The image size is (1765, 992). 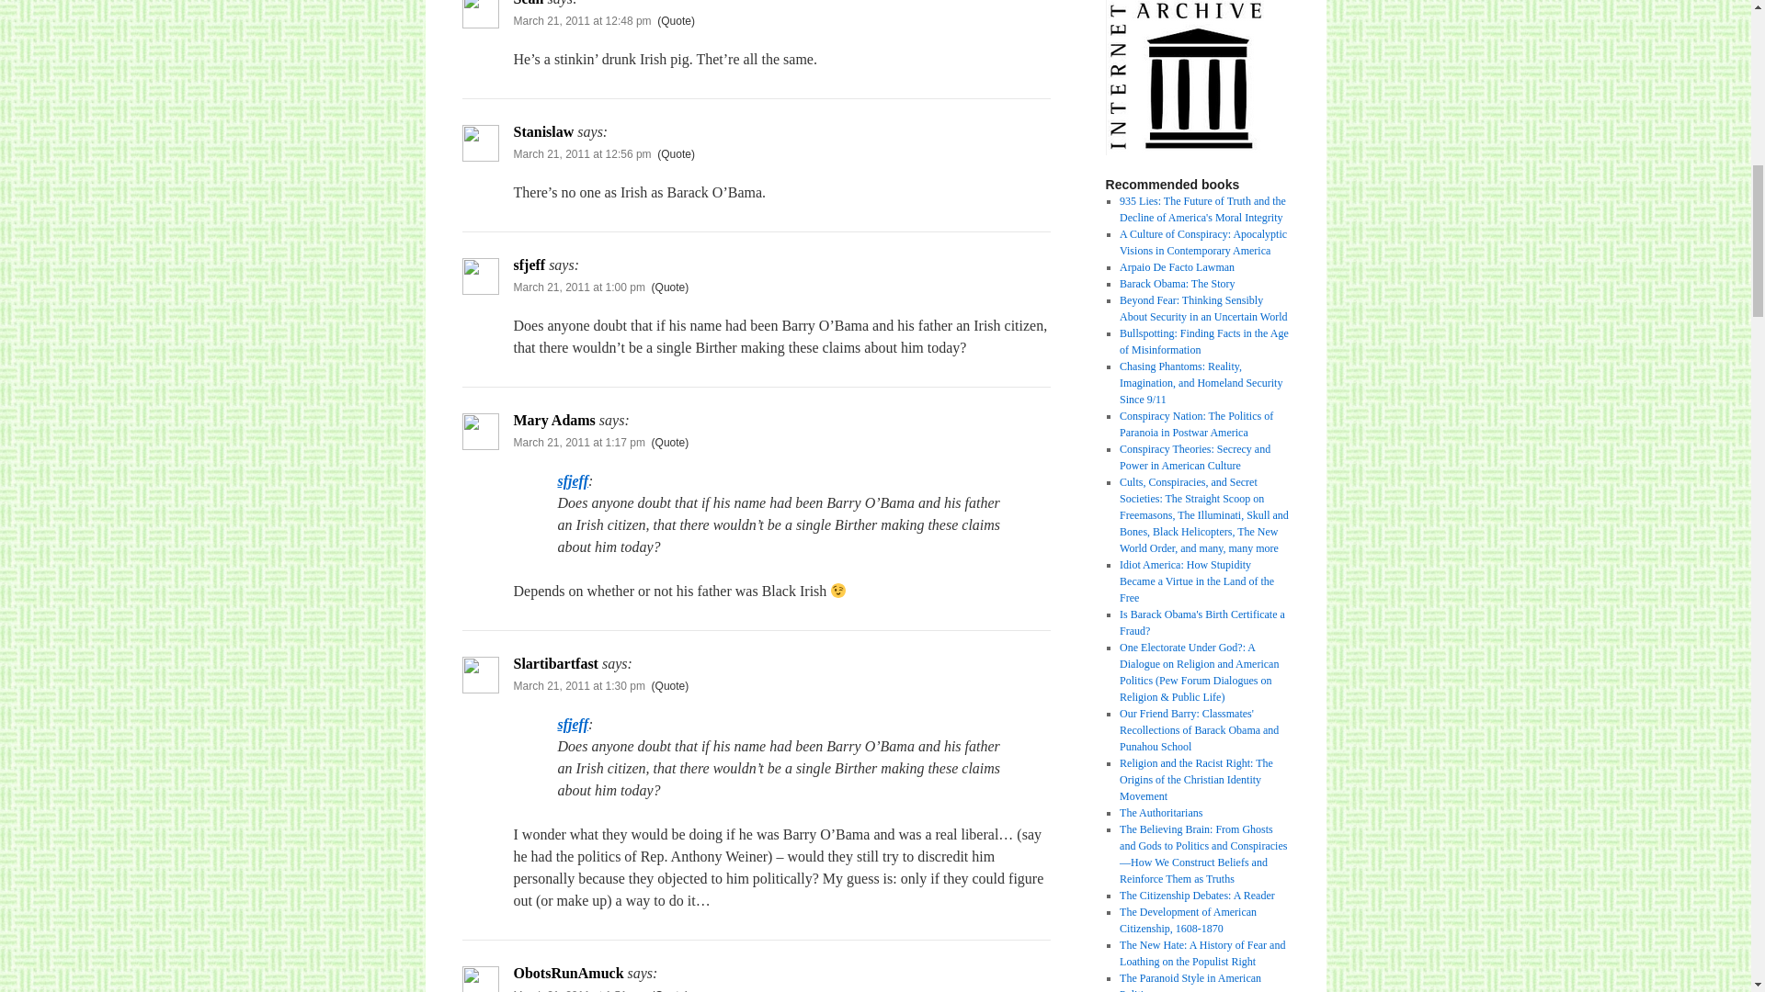 I want to click on Click here or select text to quote comment, so click(x=670, y=685).